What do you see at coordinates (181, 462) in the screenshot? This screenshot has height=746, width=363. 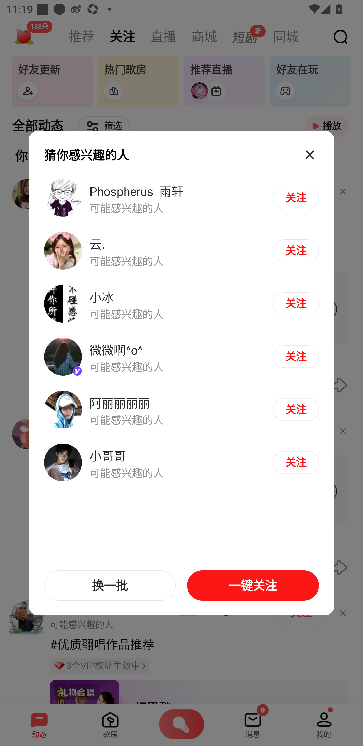 I see `小哥哥 可能感兴趣的人 关注 按钮` at bounding box center [181, 462].